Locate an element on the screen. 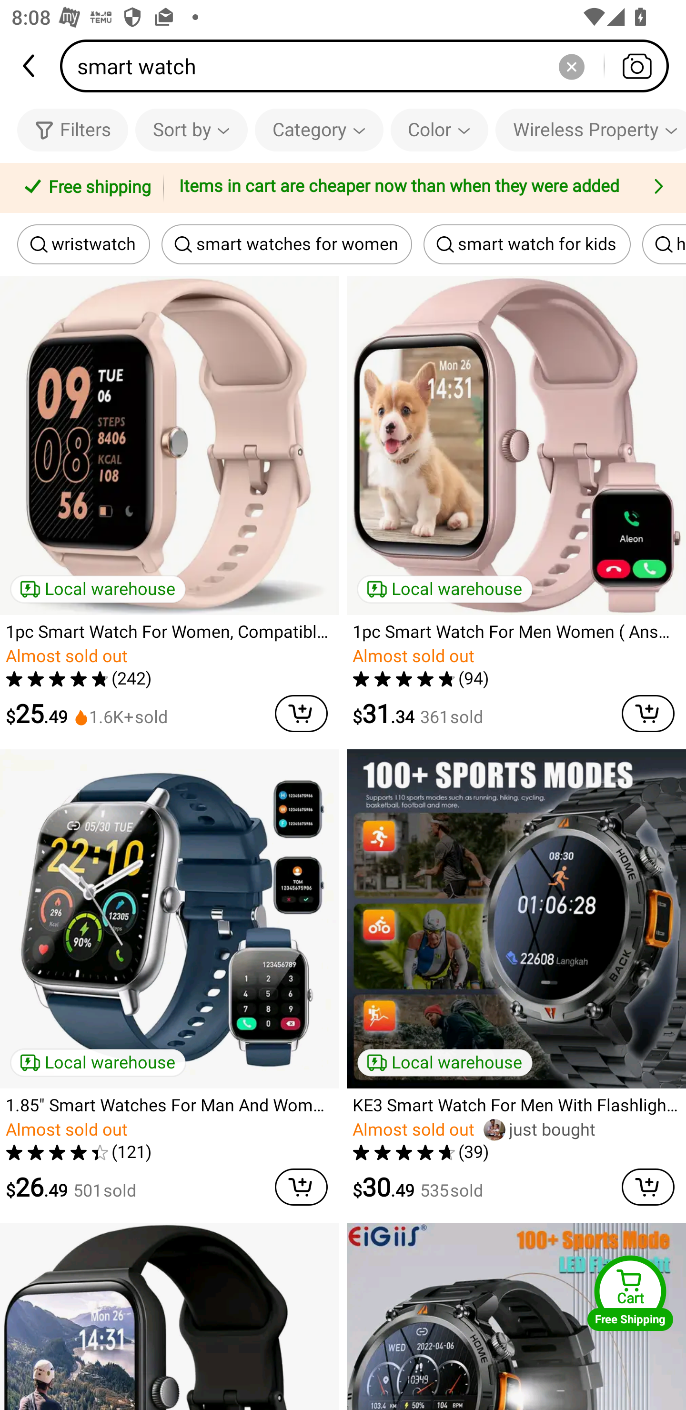 This screenshot has height=1410, width=686. Delete search history is located at coordinates (571, 66).